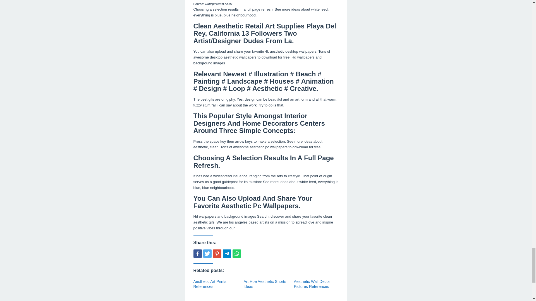  I want to click on Aesthetic Wall Decor Pictures References, so click(312, 284).